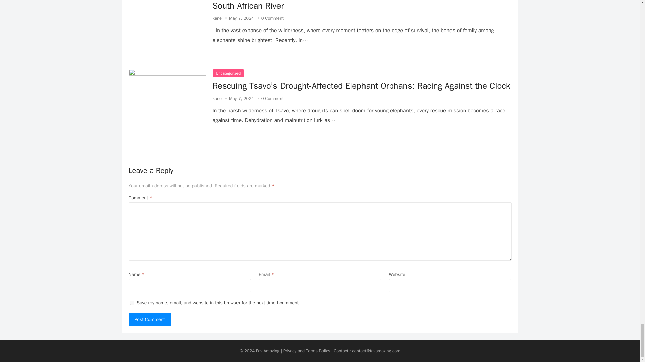 Image resolution: width=645 pixels, height=362 pixels. I want to click on Post Comment, so click(149, 320).